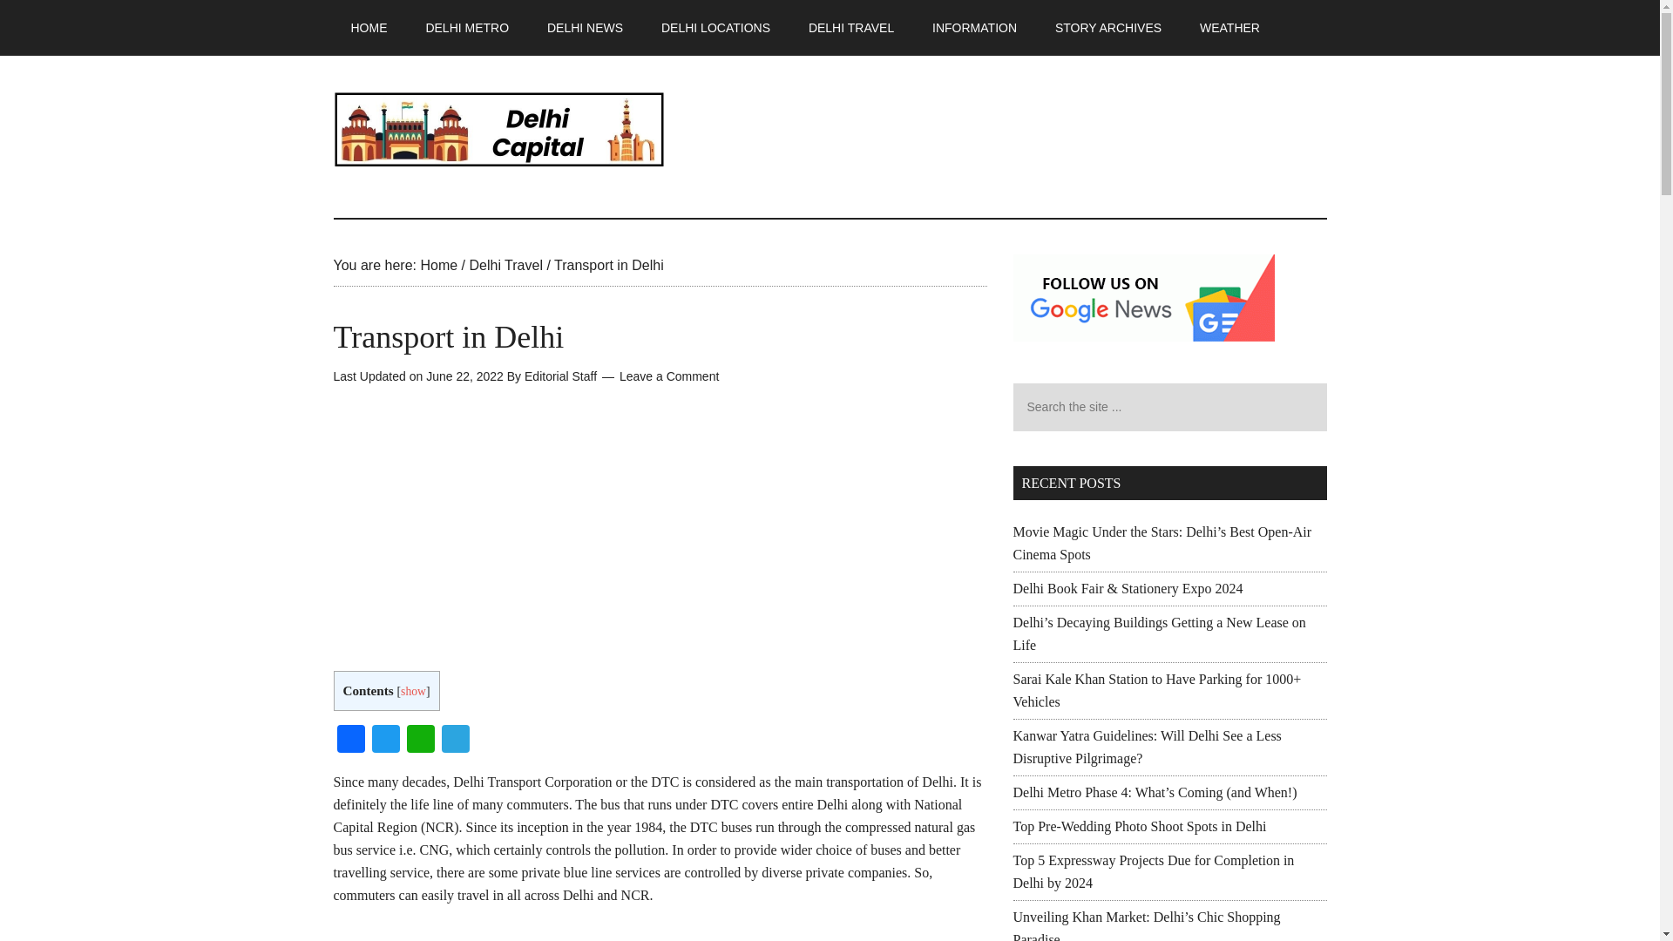 The height and width of the screenshot is (941, 1673). Describe the element at coordinates (420, 741) in the screenshot. I see `WhatsApp` at that location.